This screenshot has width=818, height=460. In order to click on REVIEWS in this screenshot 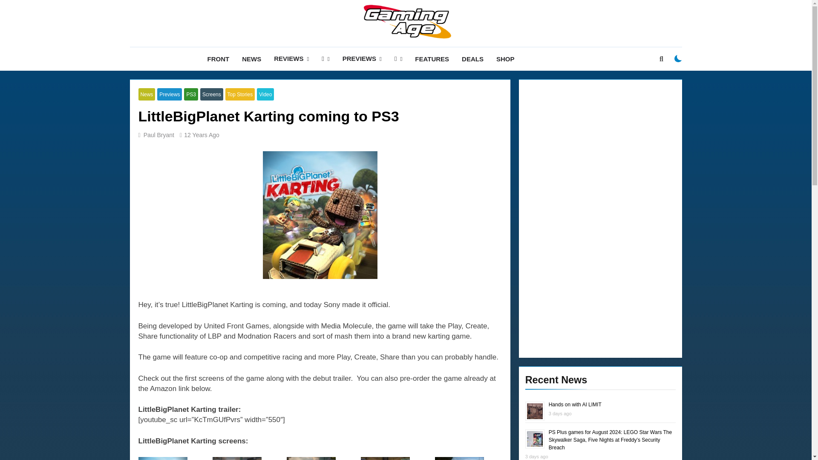, I will do `click(291, 59)`.